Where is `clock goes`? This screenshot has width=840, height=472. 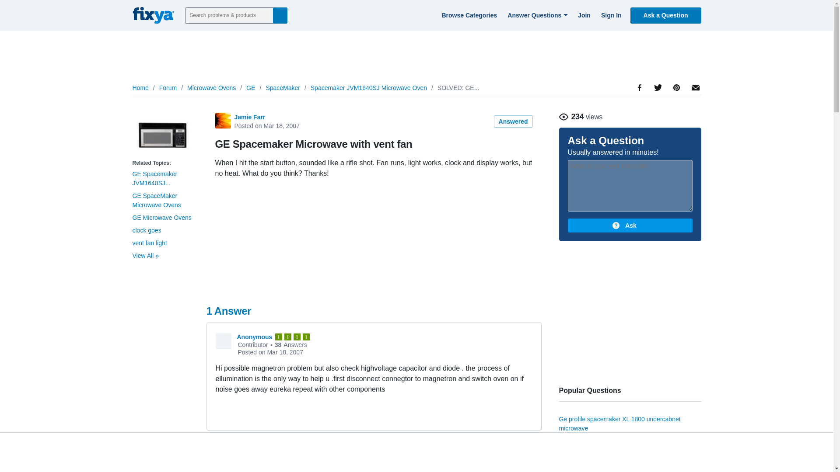
clock goes is located at coordinates (146, 230).